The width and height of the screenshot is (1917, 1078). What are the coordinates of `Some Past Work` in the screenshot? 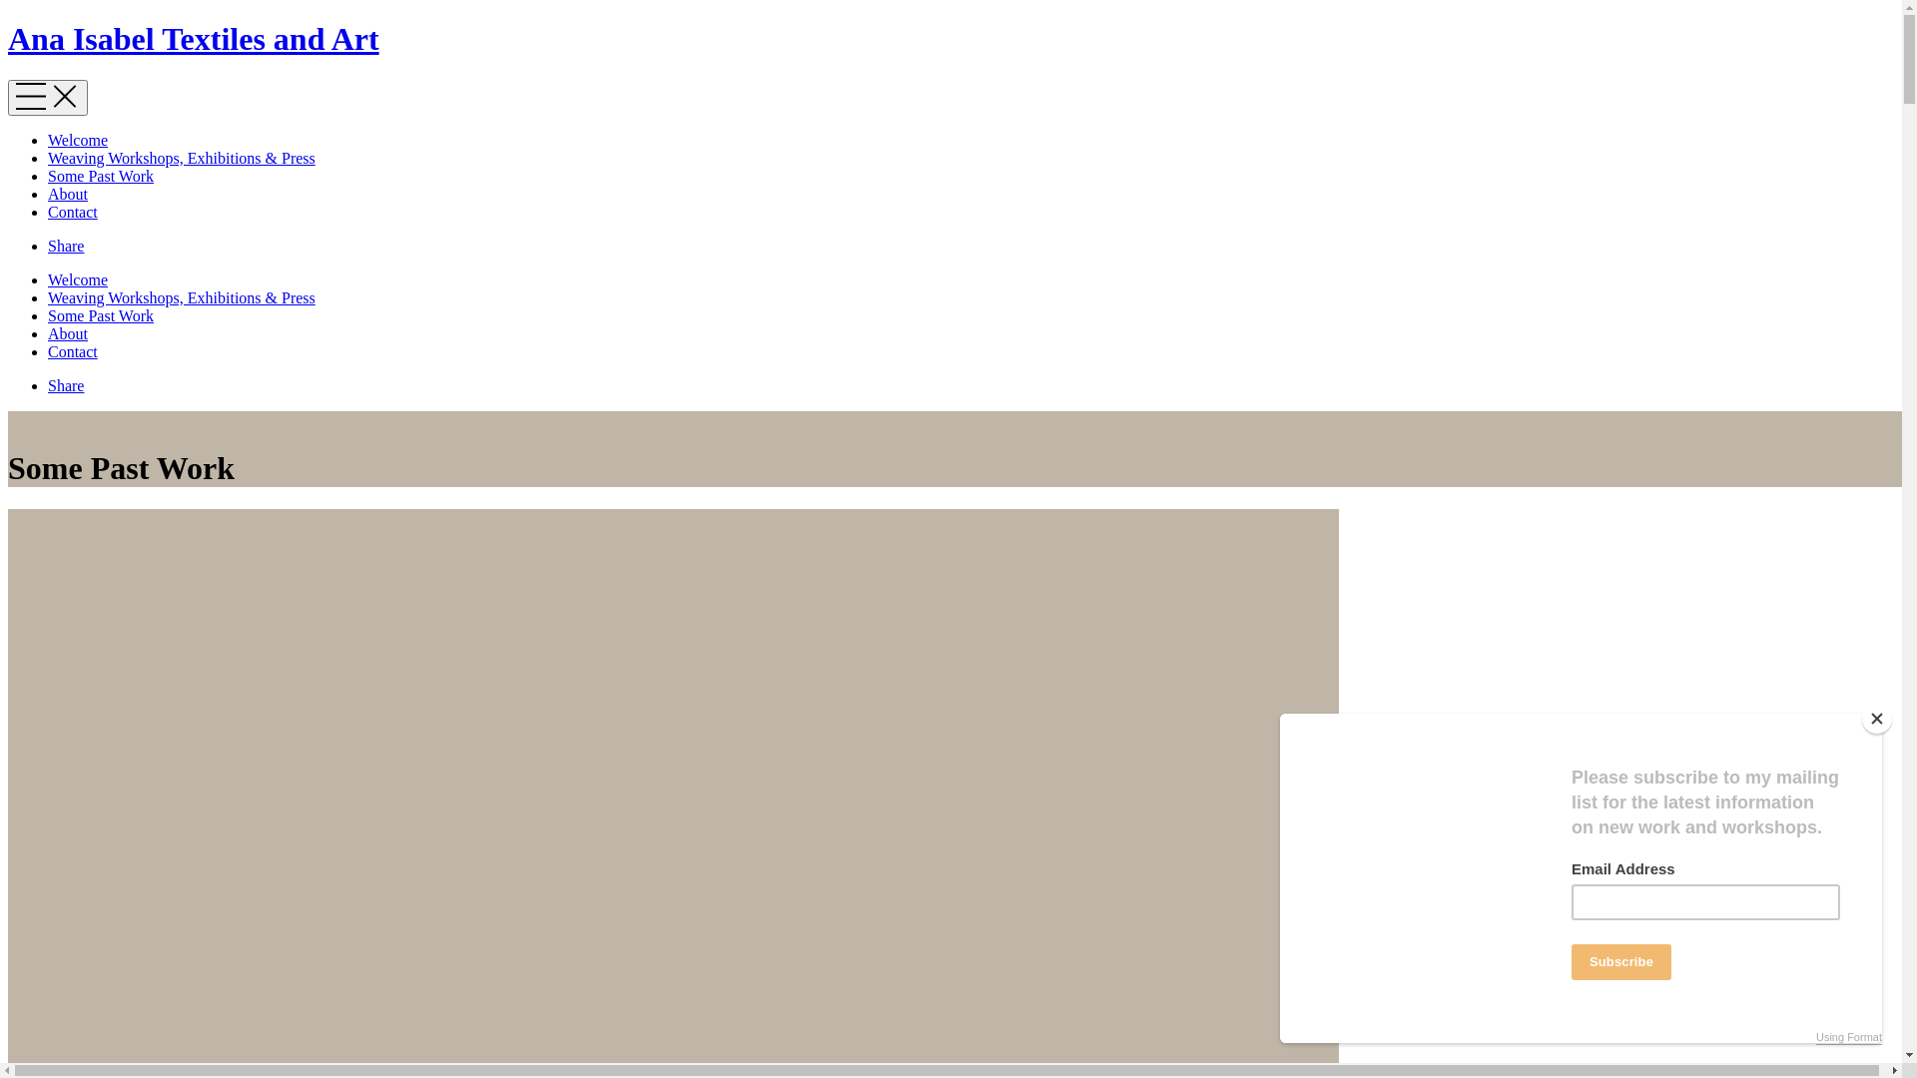 It's located at (101, 176).